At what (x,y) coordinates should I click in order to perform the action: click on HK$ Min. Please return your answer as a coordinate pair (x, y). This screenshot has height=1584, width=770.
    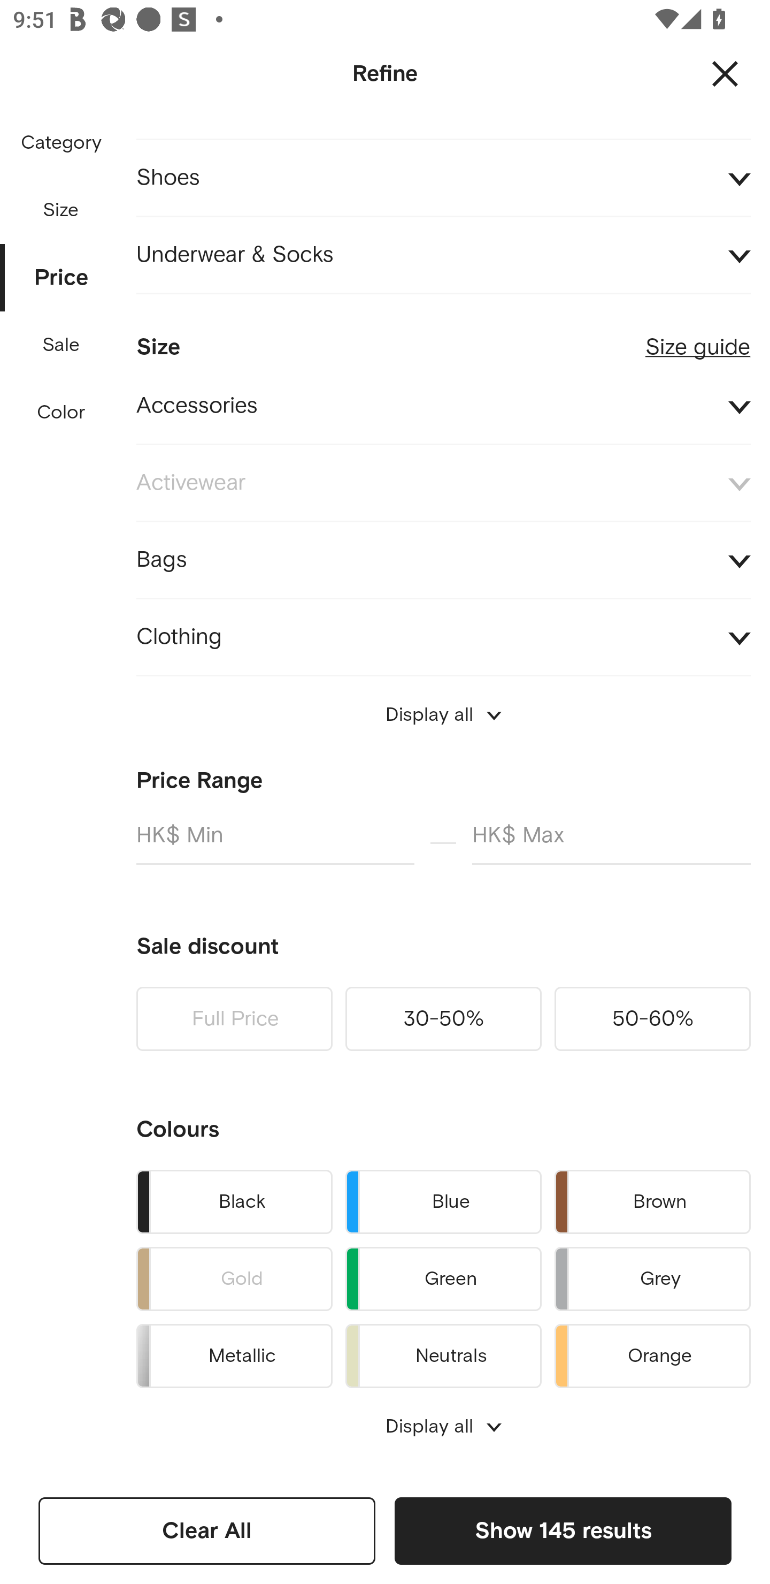
    Looking at the image, I should click on (275, 842).